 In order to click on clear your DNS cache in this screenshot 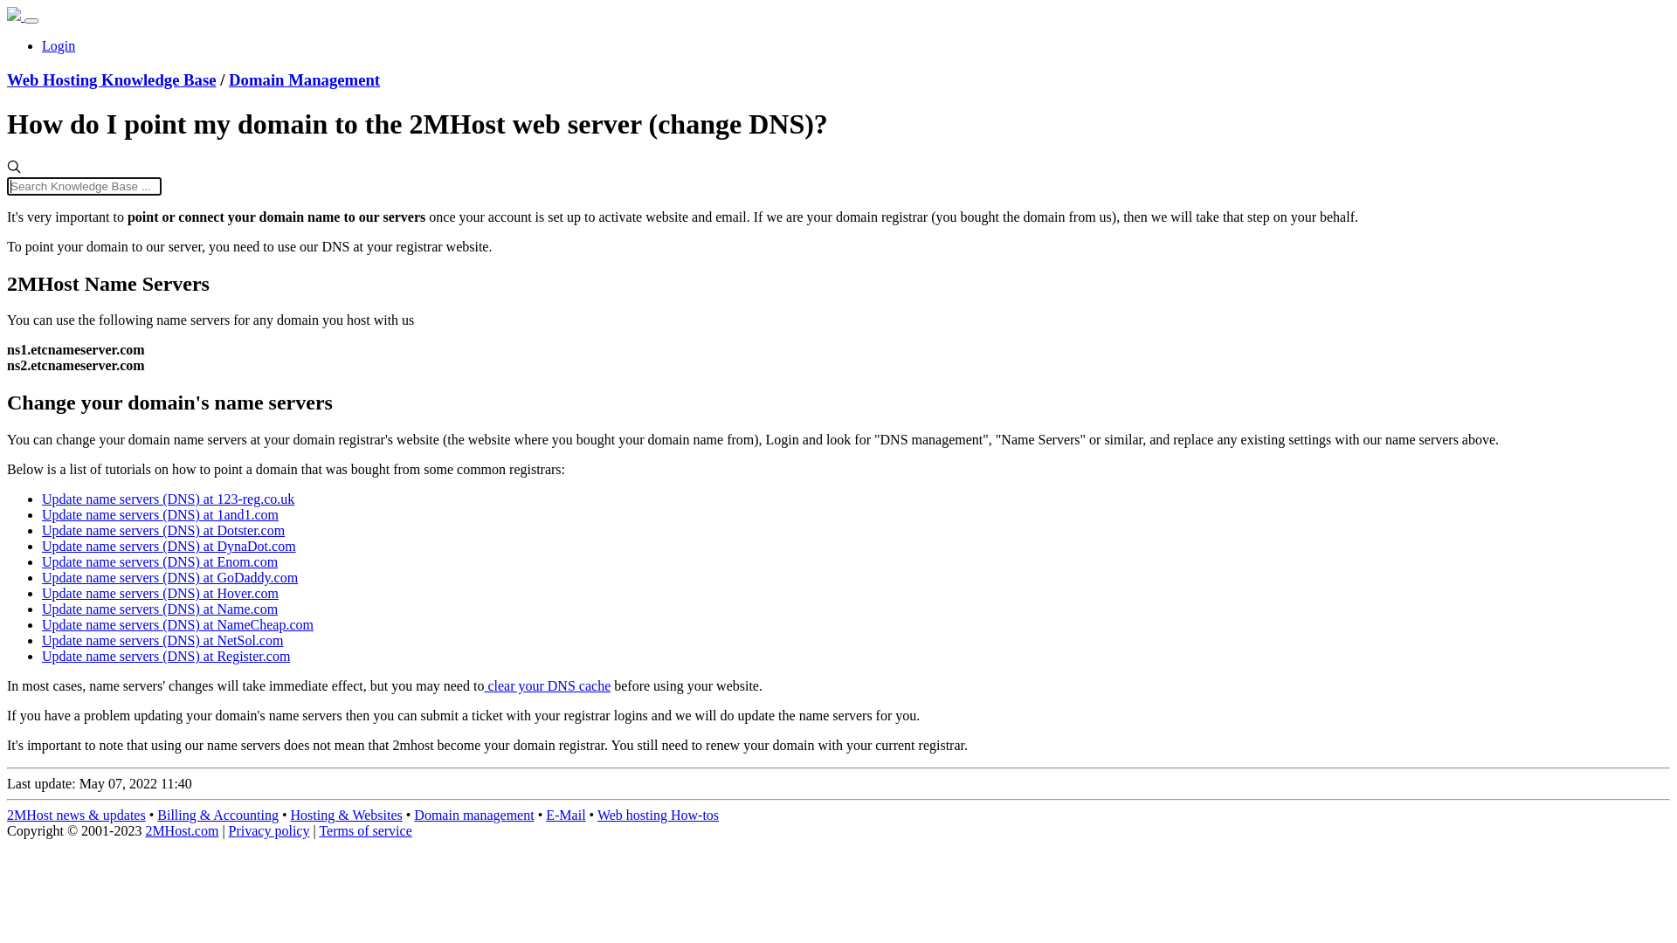, I will do `click(547, 686)`.